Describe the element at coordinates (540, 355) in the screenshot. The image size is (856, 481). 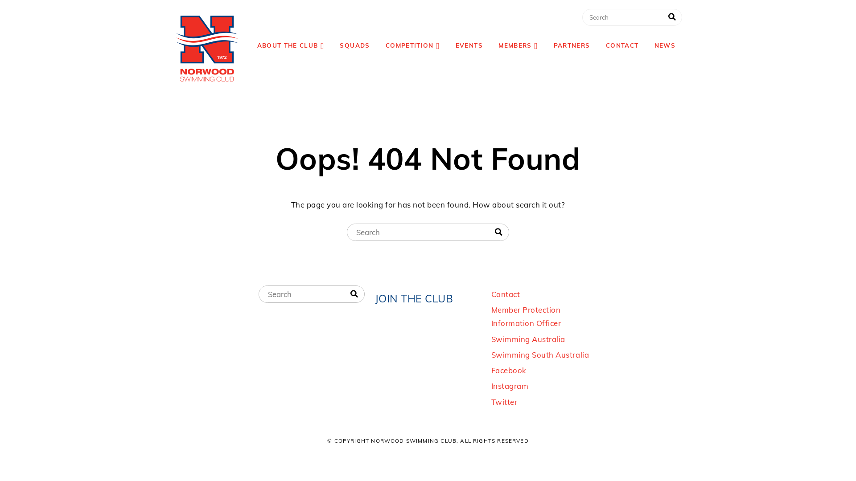
I see `Swimming South Australia` at that location.